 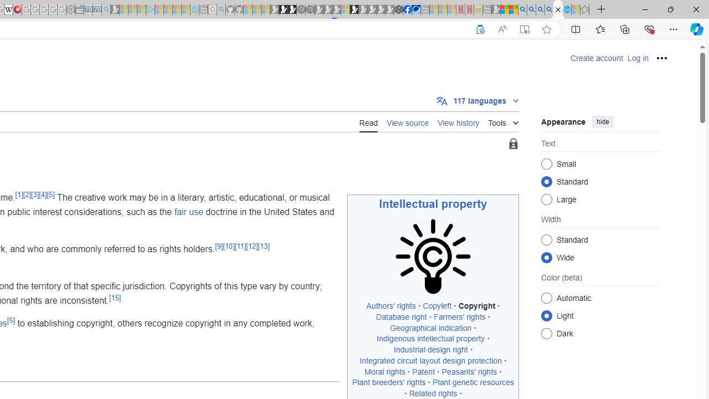 I want to click on Google Chrome Internet Browser Download - Search Images, so click(x=549, y=10).